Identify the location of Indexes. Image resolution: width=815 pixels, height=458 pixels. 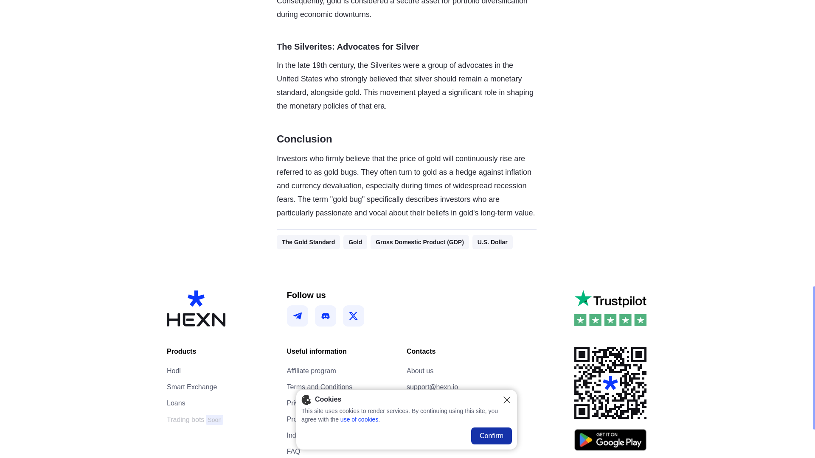
(420, 371).